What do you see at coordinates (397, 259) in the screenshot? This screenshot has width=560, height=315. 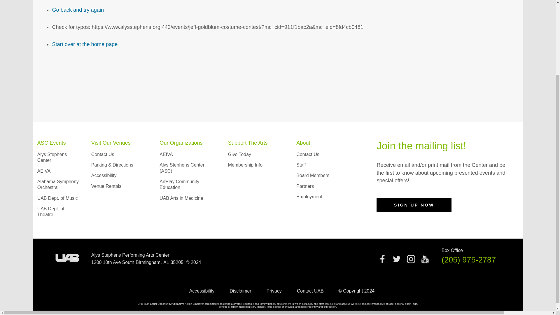 I see `Twitter` at bounding box center [397, 259].